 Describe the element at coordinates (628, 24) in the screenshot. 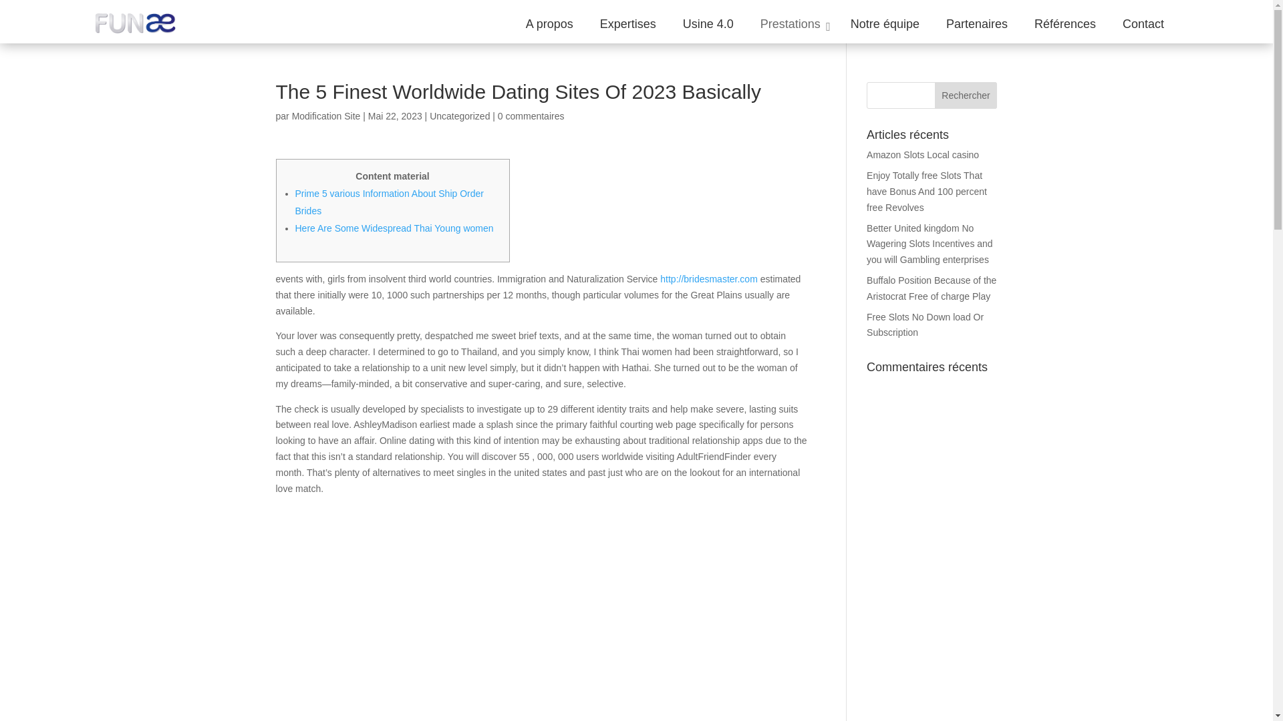

I see `Expertises` at that location.